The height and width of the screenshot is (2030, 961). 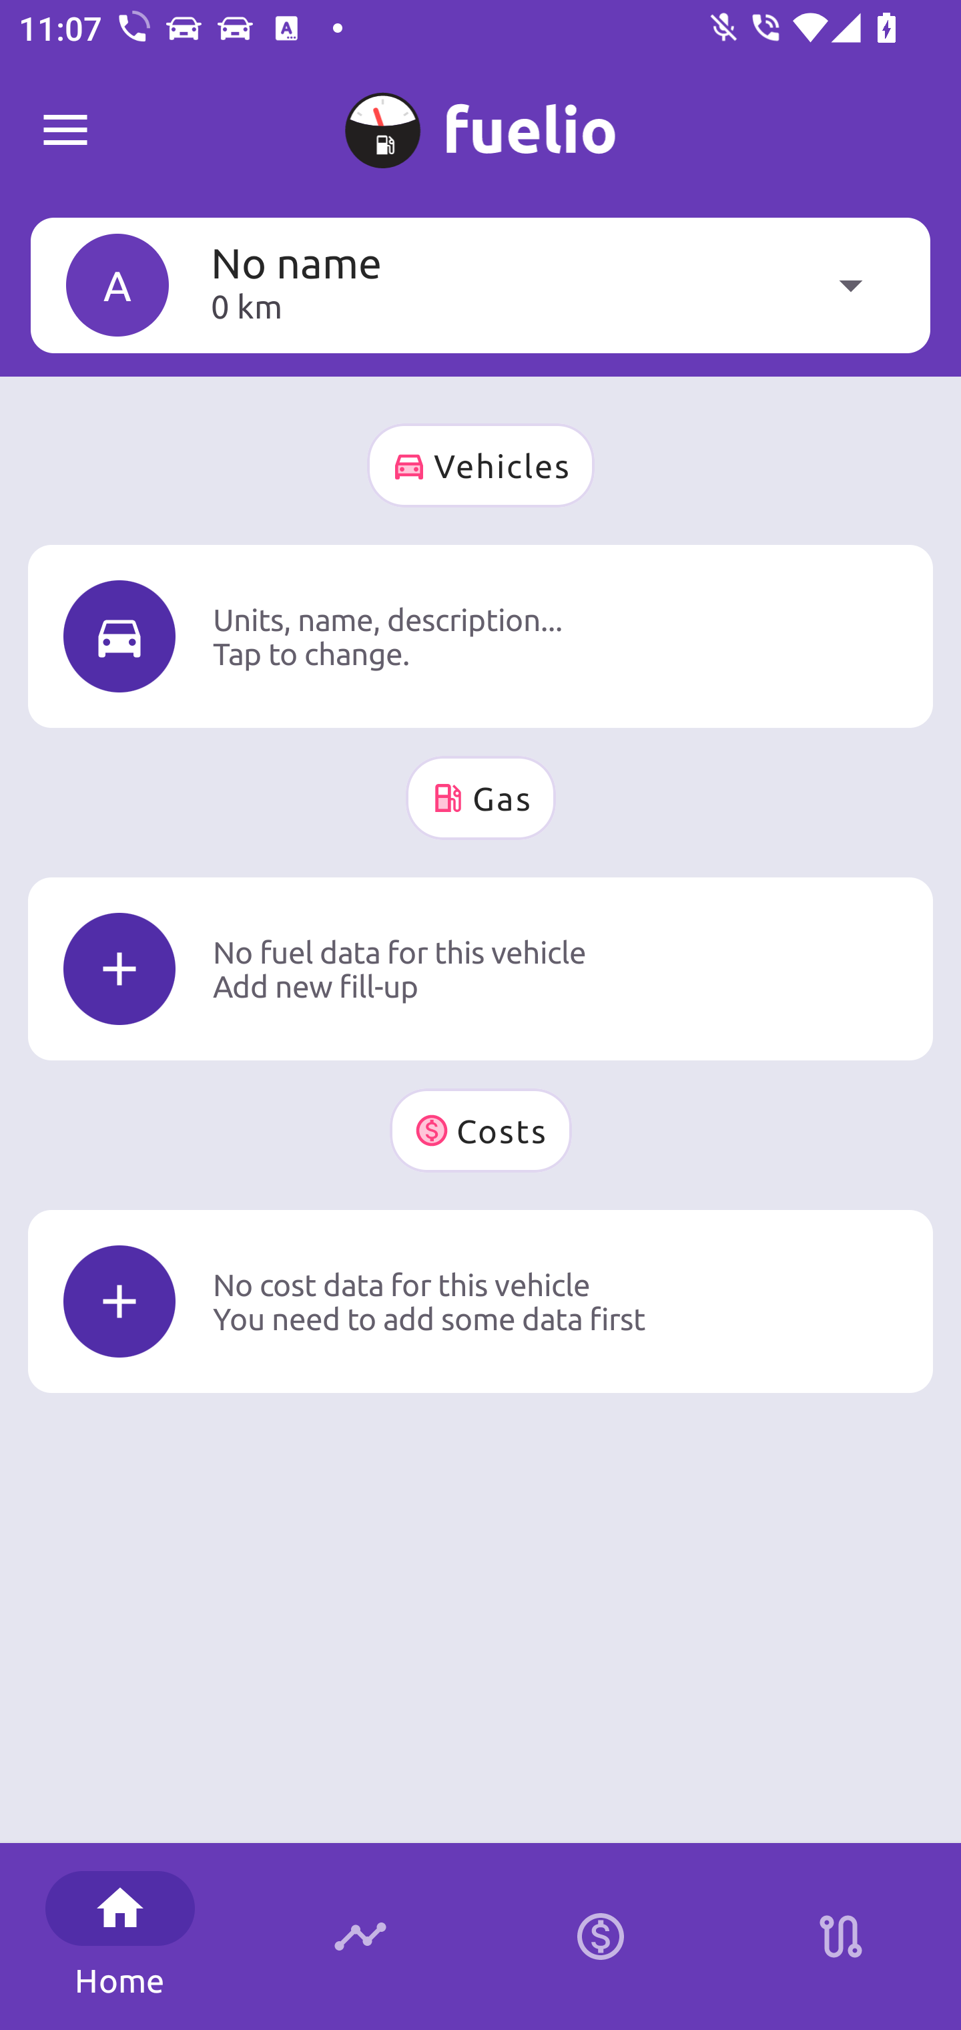 What do you see at coordinates (119, 1301) in the screenshot?
I see `Icon` at bounding box center [119, 1301].